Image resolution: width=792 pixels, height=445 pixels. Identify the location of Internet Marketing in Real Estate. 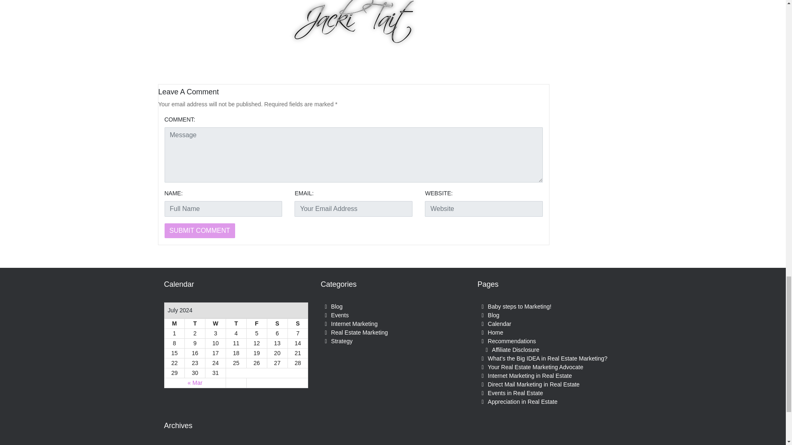
(530, 376).